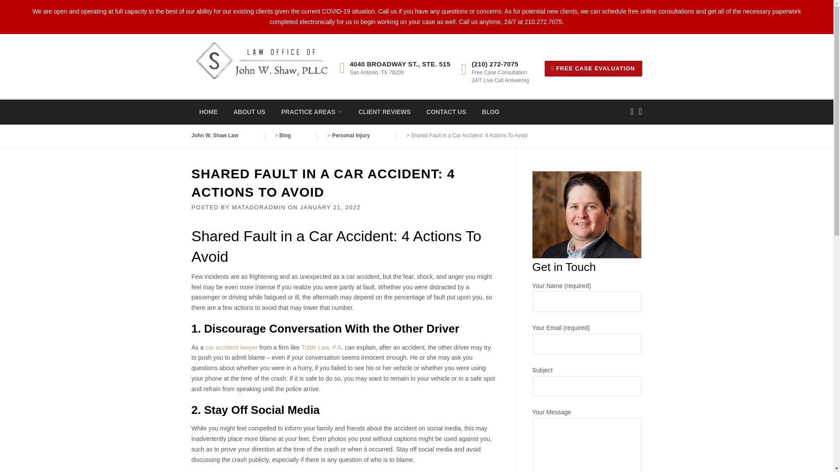  What do you see at coordinates (593, 68) in the screenshot?
I see `FREE CASE EVALUATION` at bounding box center [593, 68].